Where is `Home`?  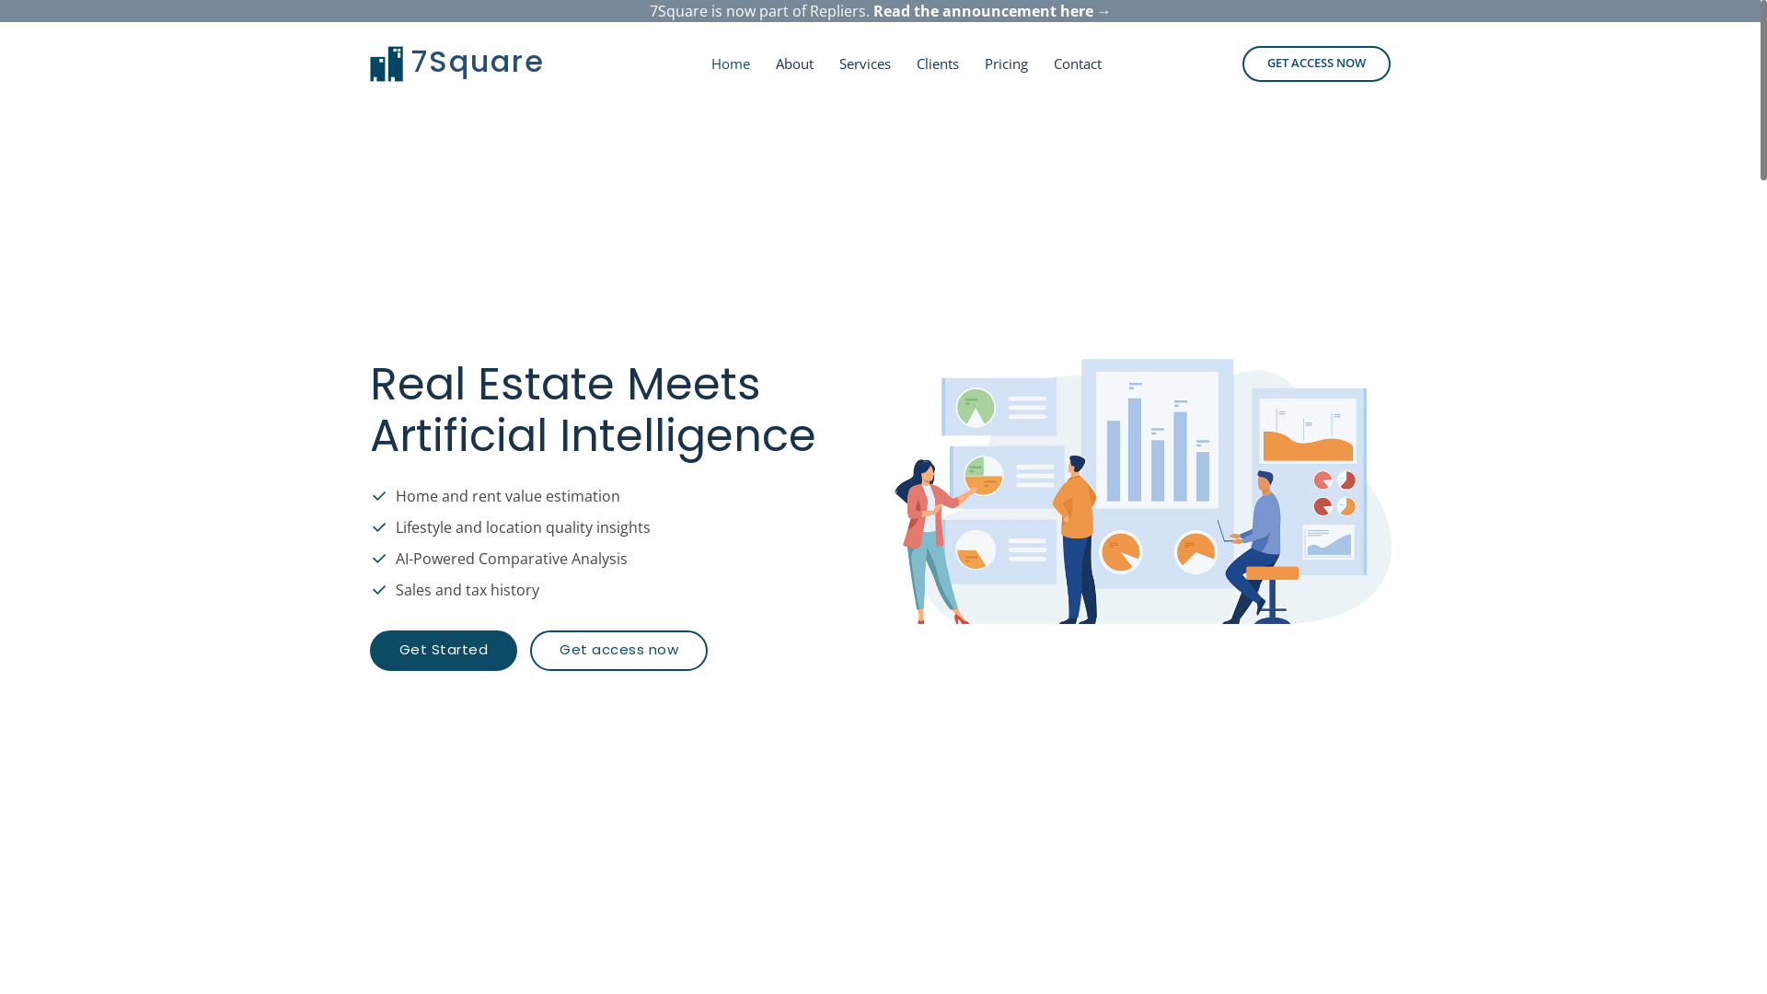
Home is located at coordinates (731, 64).